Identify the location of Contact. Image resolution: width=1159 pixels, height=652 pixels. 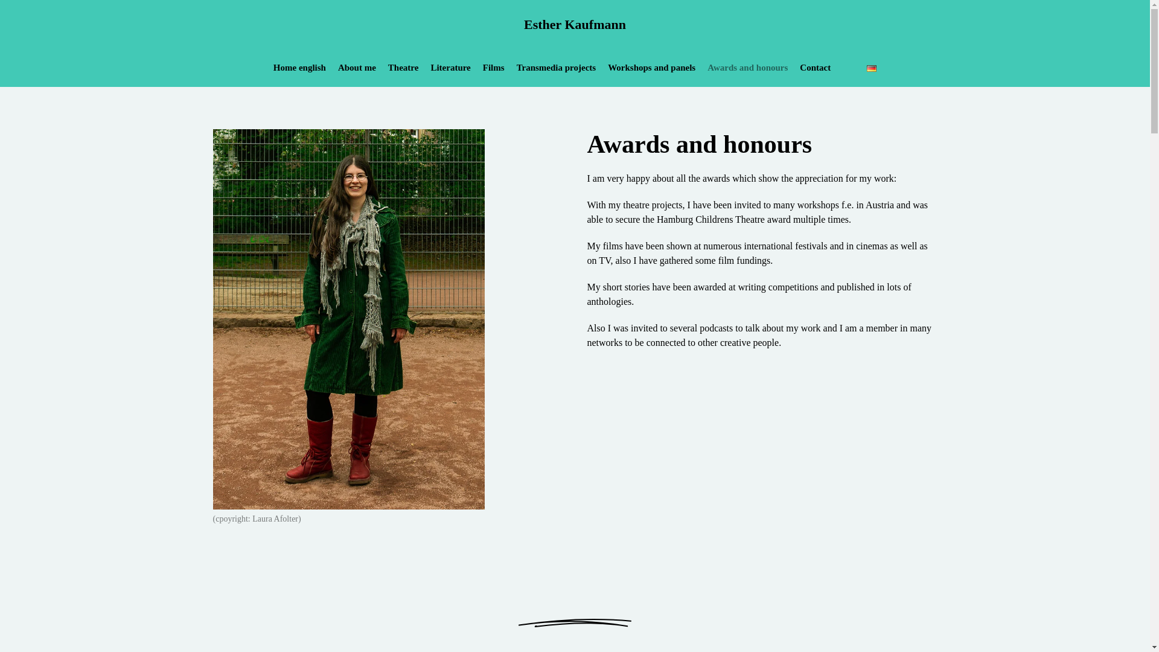
(815, 68).